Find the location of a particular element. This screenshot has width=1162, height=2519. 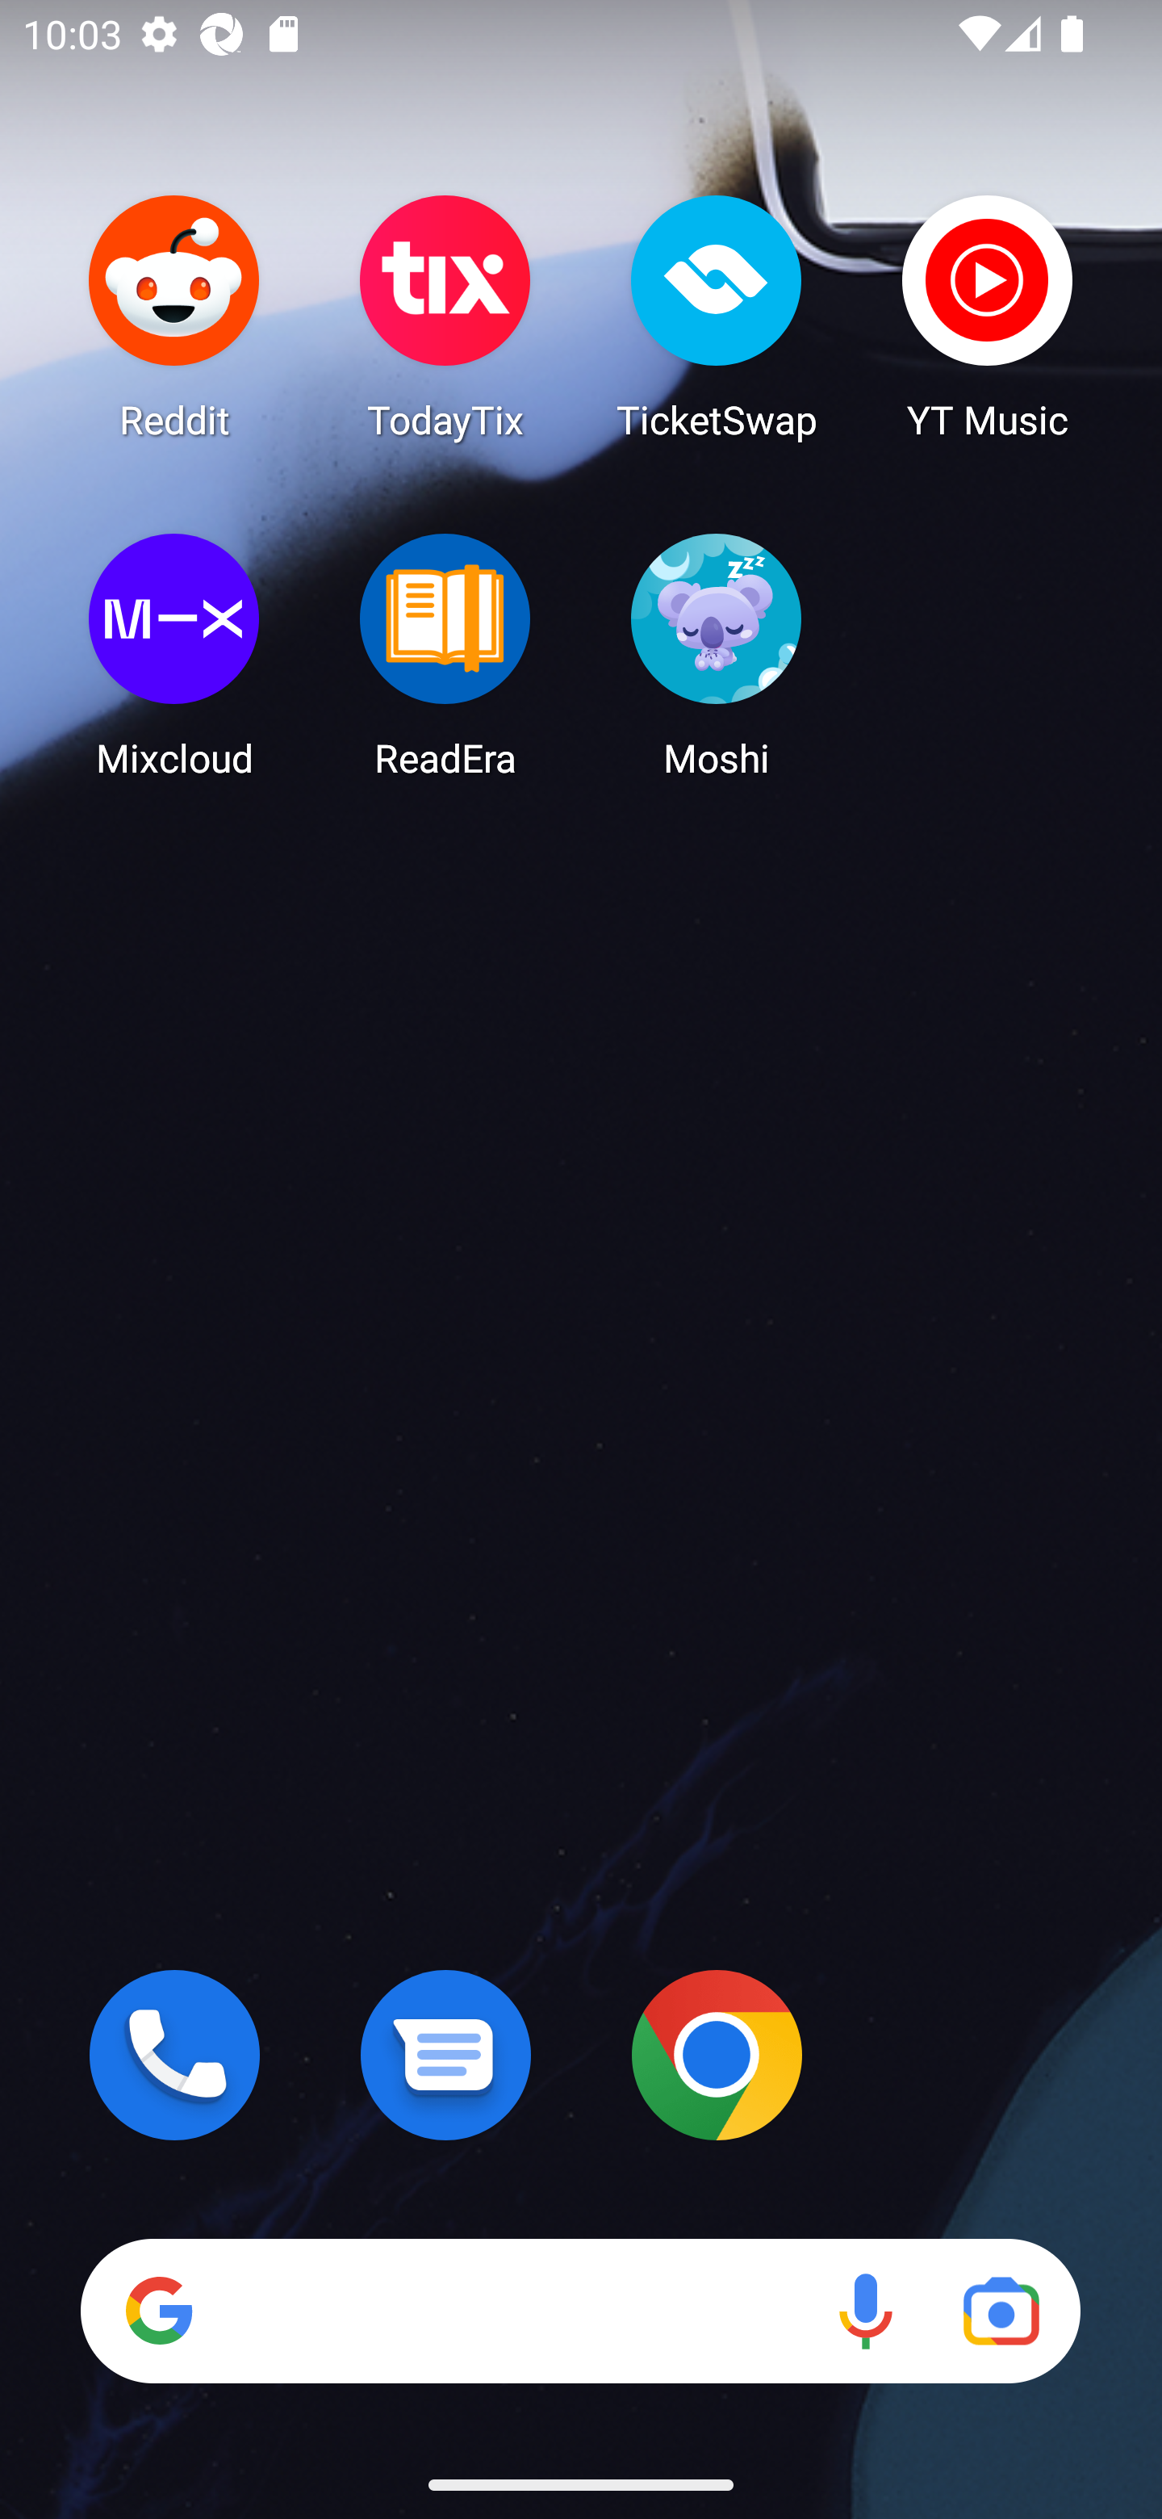

YT Music is located at coordinates (988, 316).